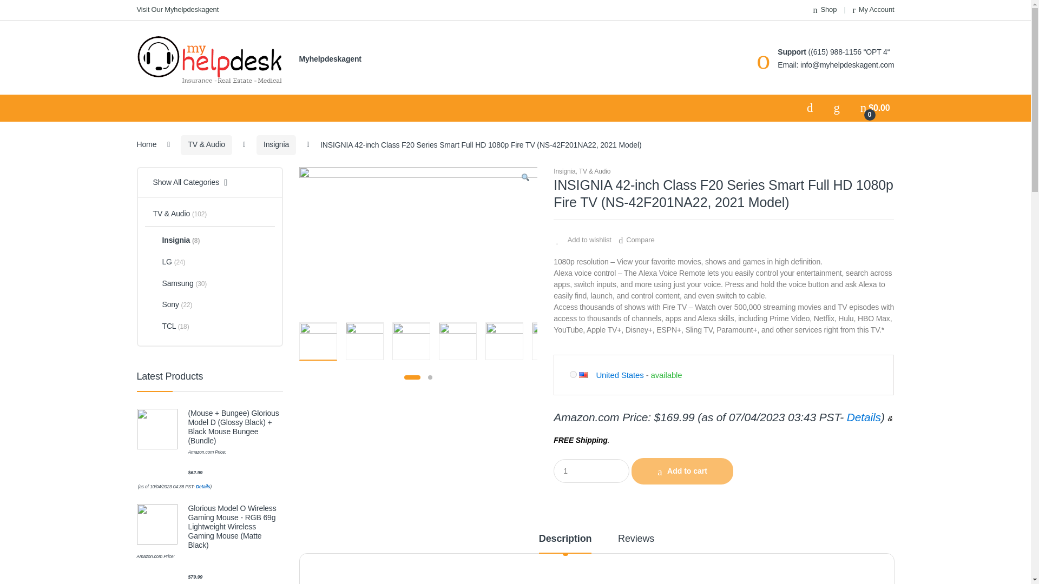  What do you see at coordinates (177, 10) in the screenshot?
I see `Visit Our Myhelpdeskagent` at bounding box center [177, 10].